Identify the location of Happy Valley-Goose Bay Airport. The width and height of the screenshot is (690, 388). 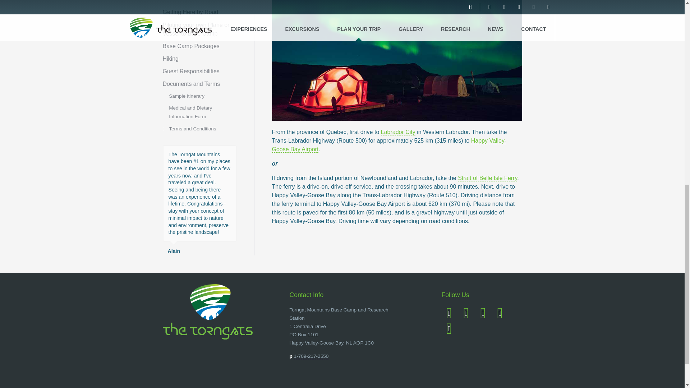
(389, 145).